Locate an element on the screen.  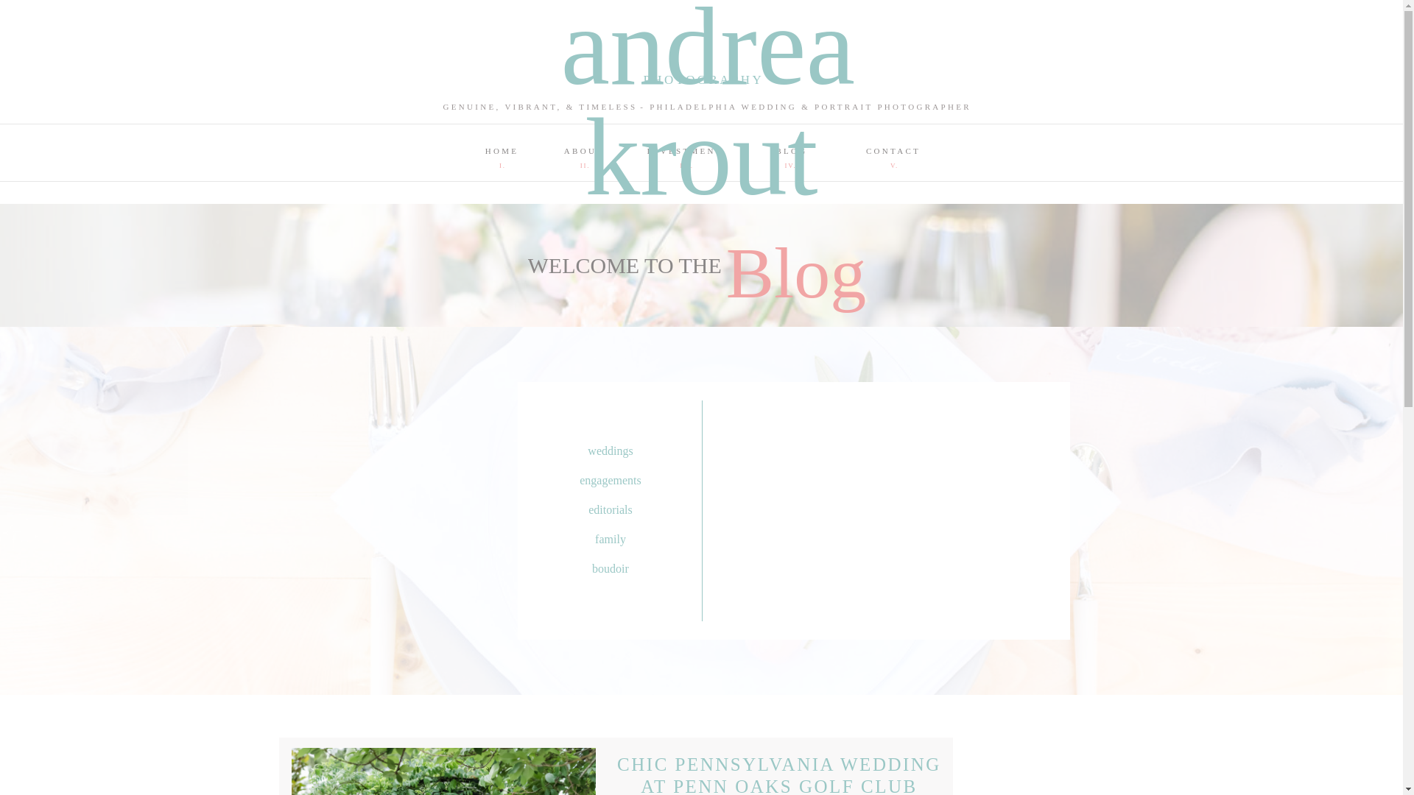
PHOTOGRAPHY is located at coordinates (701, 81).